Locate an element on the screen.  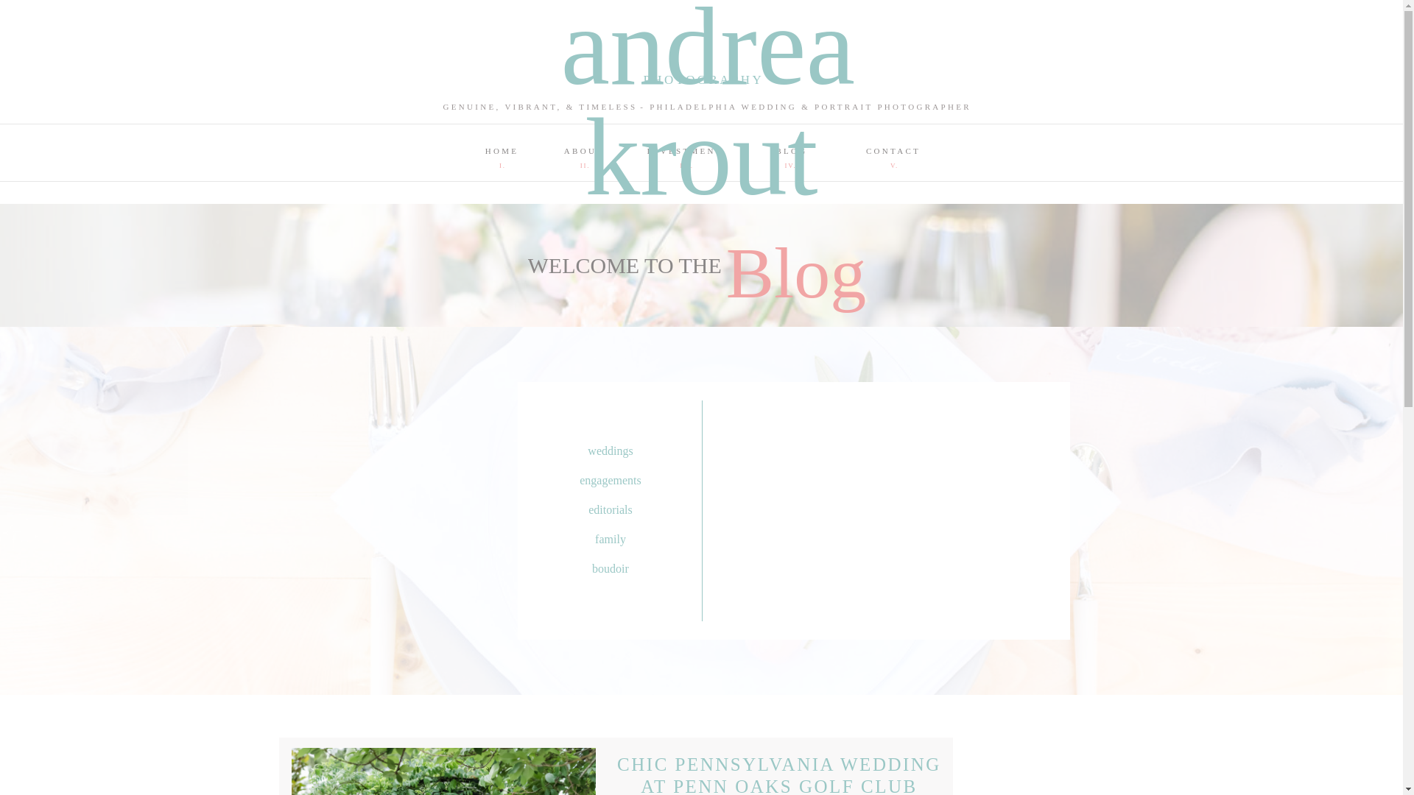
PHOTOGRAPHY is located at coordinates (701, 81).